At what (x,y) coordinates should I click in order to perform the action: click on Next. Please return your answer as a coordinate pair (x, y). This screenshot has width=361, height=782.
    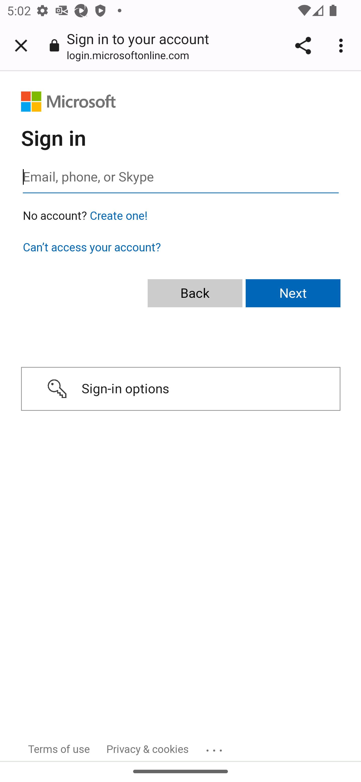
    Looking at the image, I should click on (293, 294).